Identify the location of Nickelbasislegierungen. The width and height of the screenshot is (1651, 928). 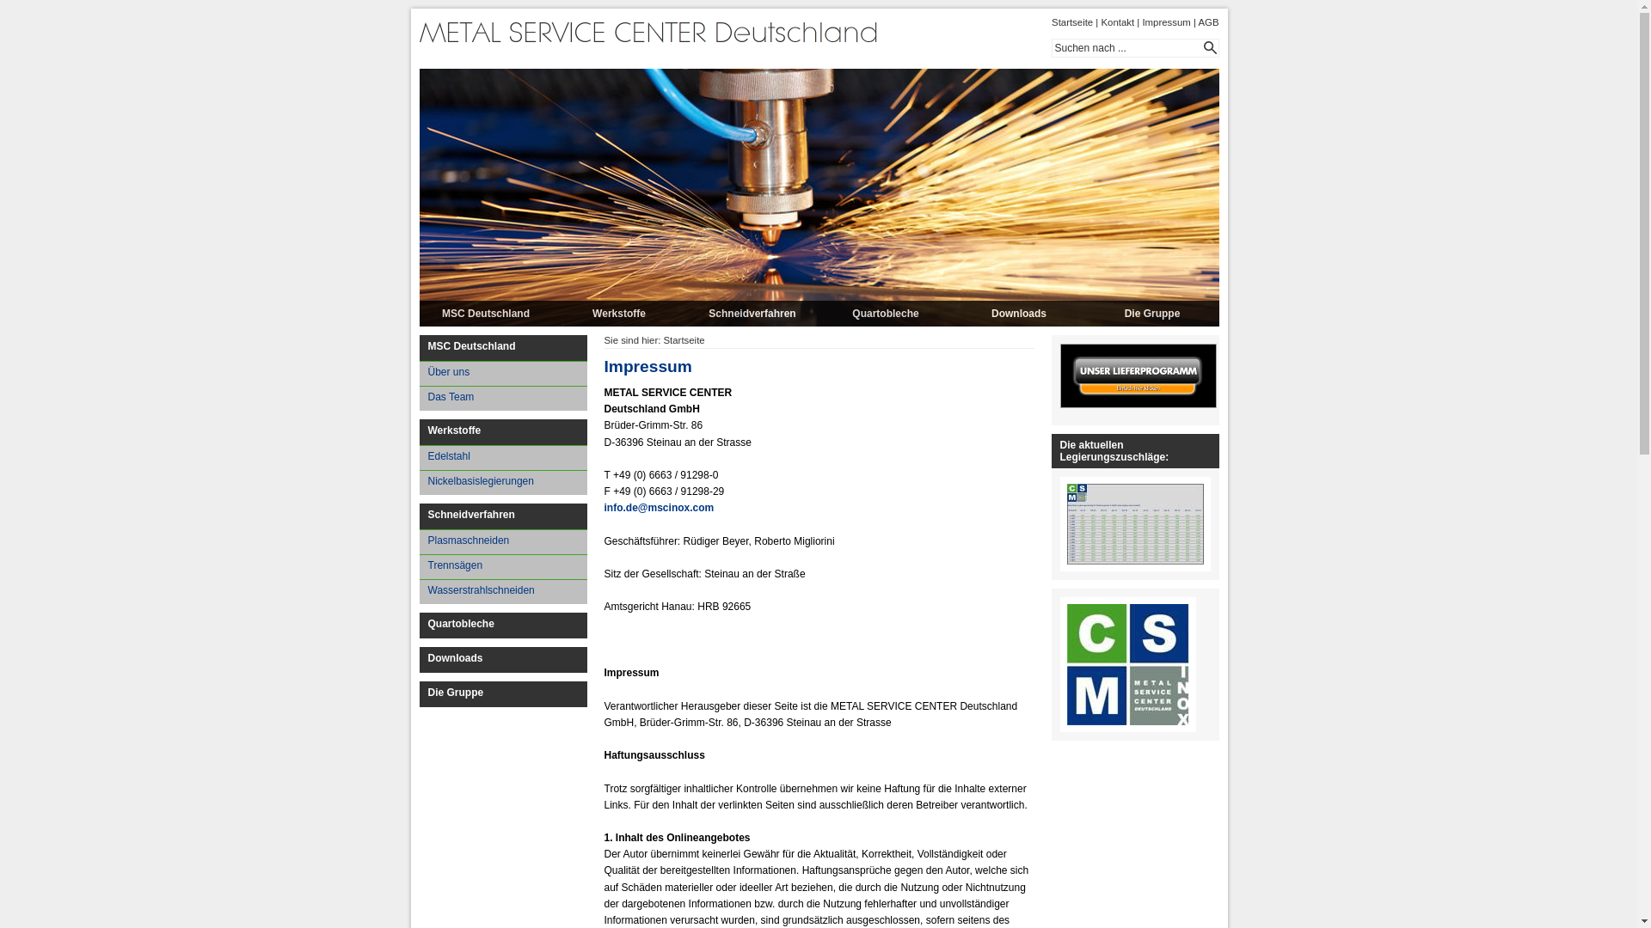
(504, 483).